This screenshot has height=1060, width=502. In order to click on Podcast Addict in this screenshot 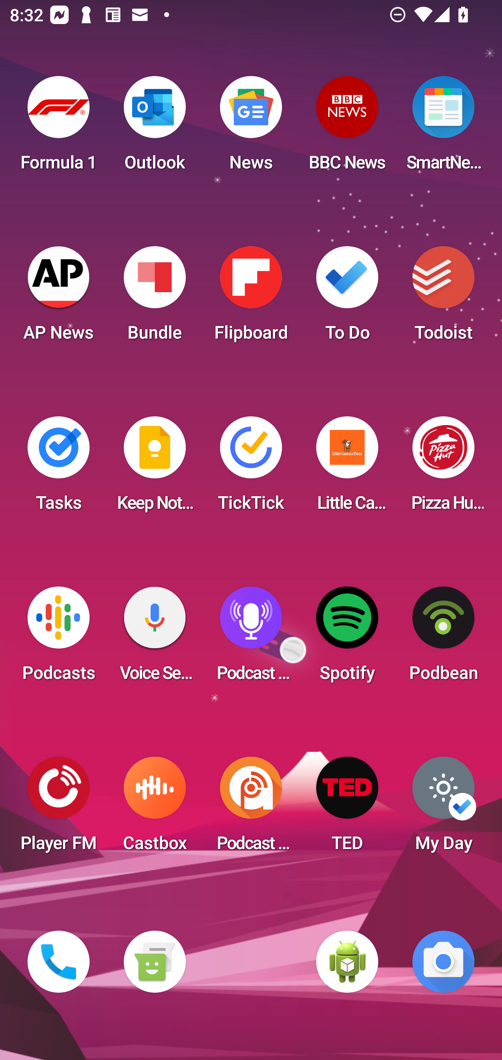, I will do `click(251, 808)`.